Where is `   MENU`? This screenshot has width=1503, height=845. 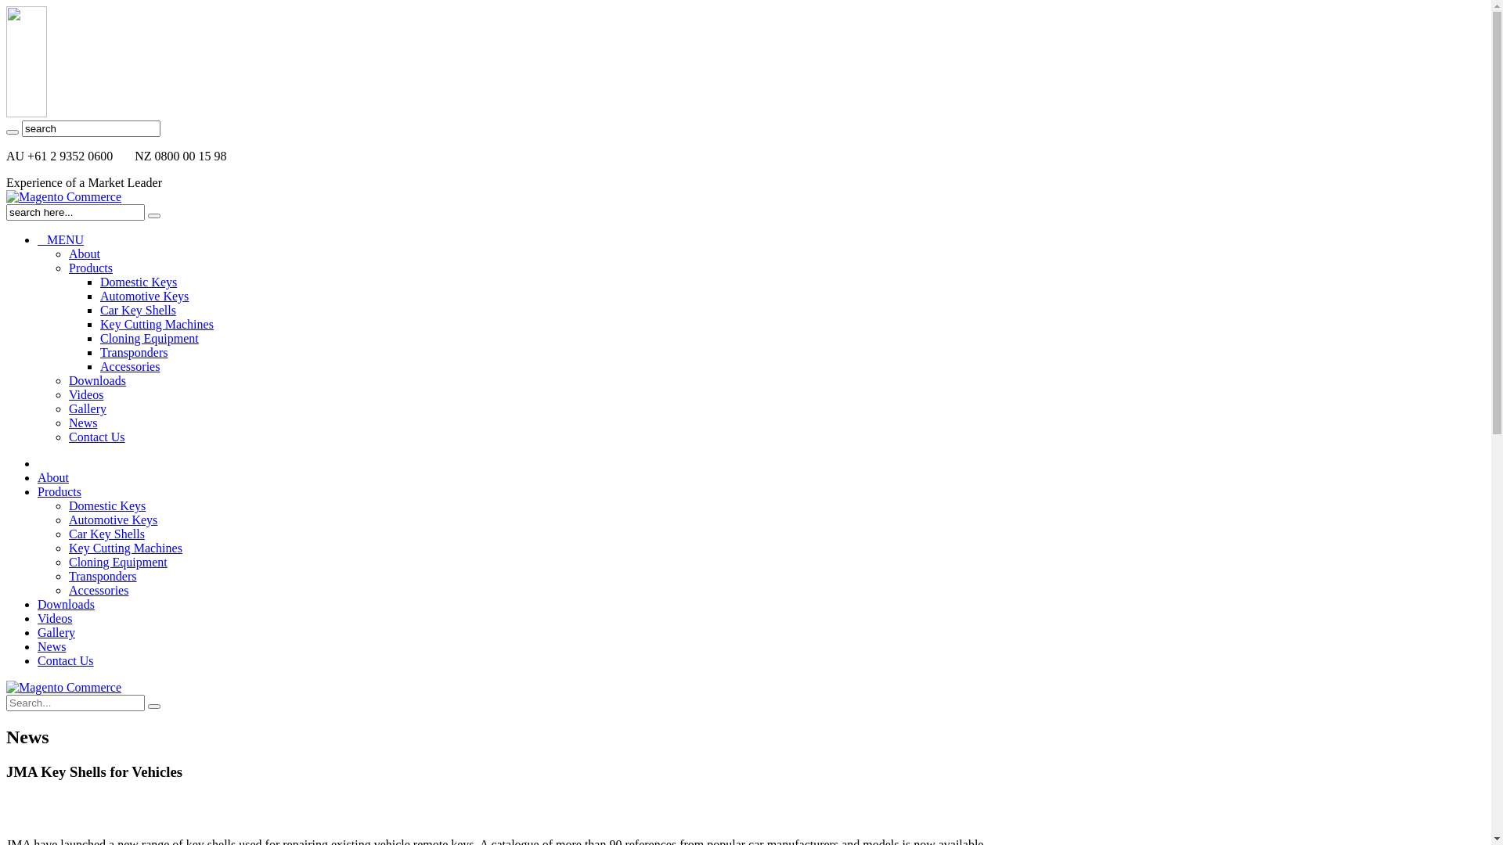
   MENU is located at coordinates (61, 239).